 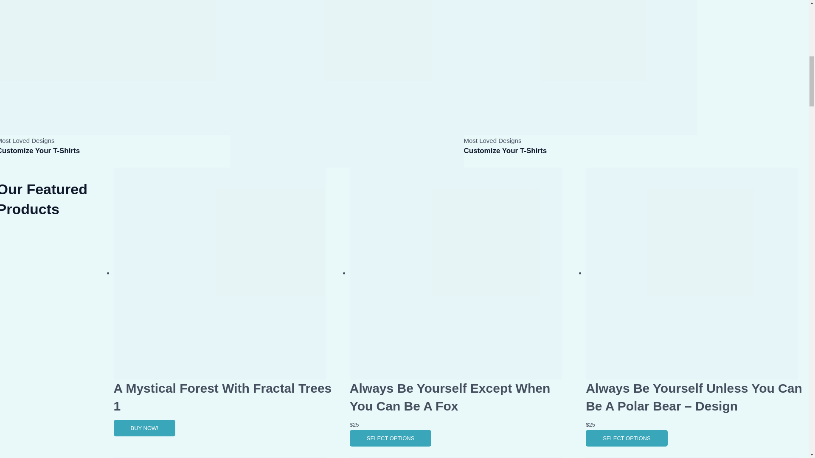 I want to click on Always Be Yourself Except When You Can Be A Fox, so click(x=450, y=397).